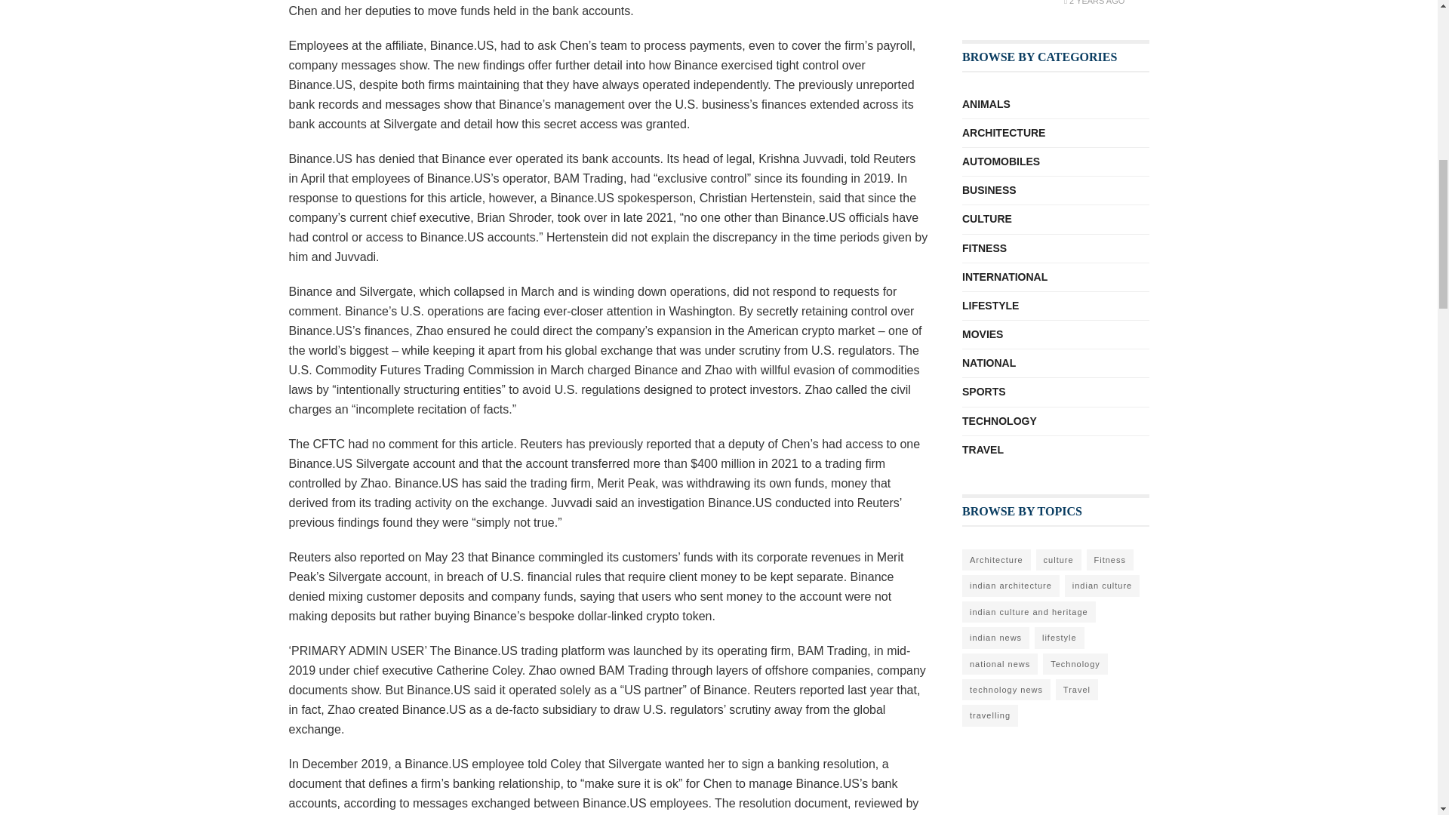 This screenshot has width=1449, height=815. What do you see at coordinates (990, 306) in the screenshot?
I see `You can add some category description here.` at bounding box center [990, 306].